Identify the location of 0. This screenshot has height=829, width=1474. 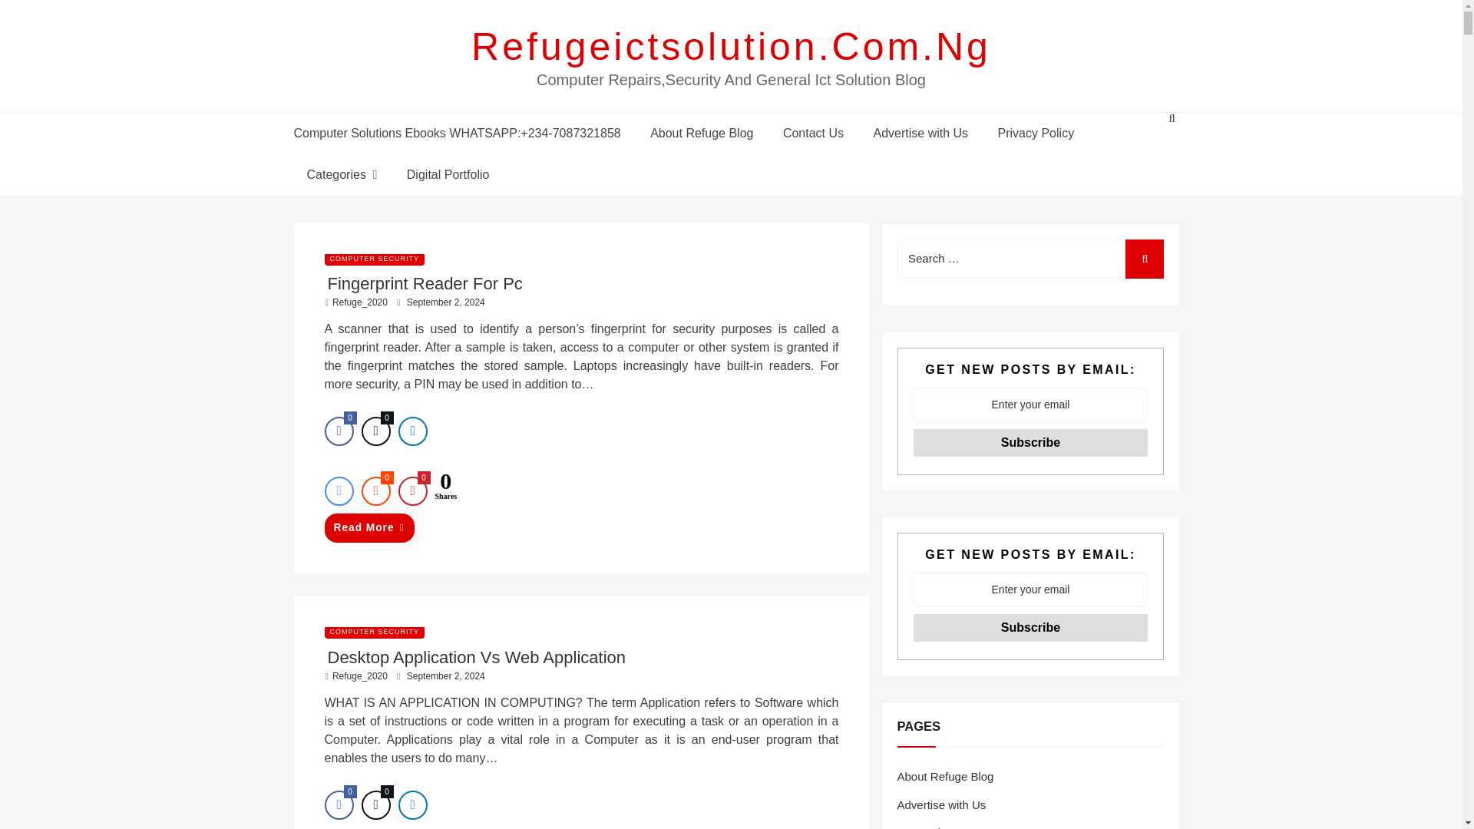
(339, 805).